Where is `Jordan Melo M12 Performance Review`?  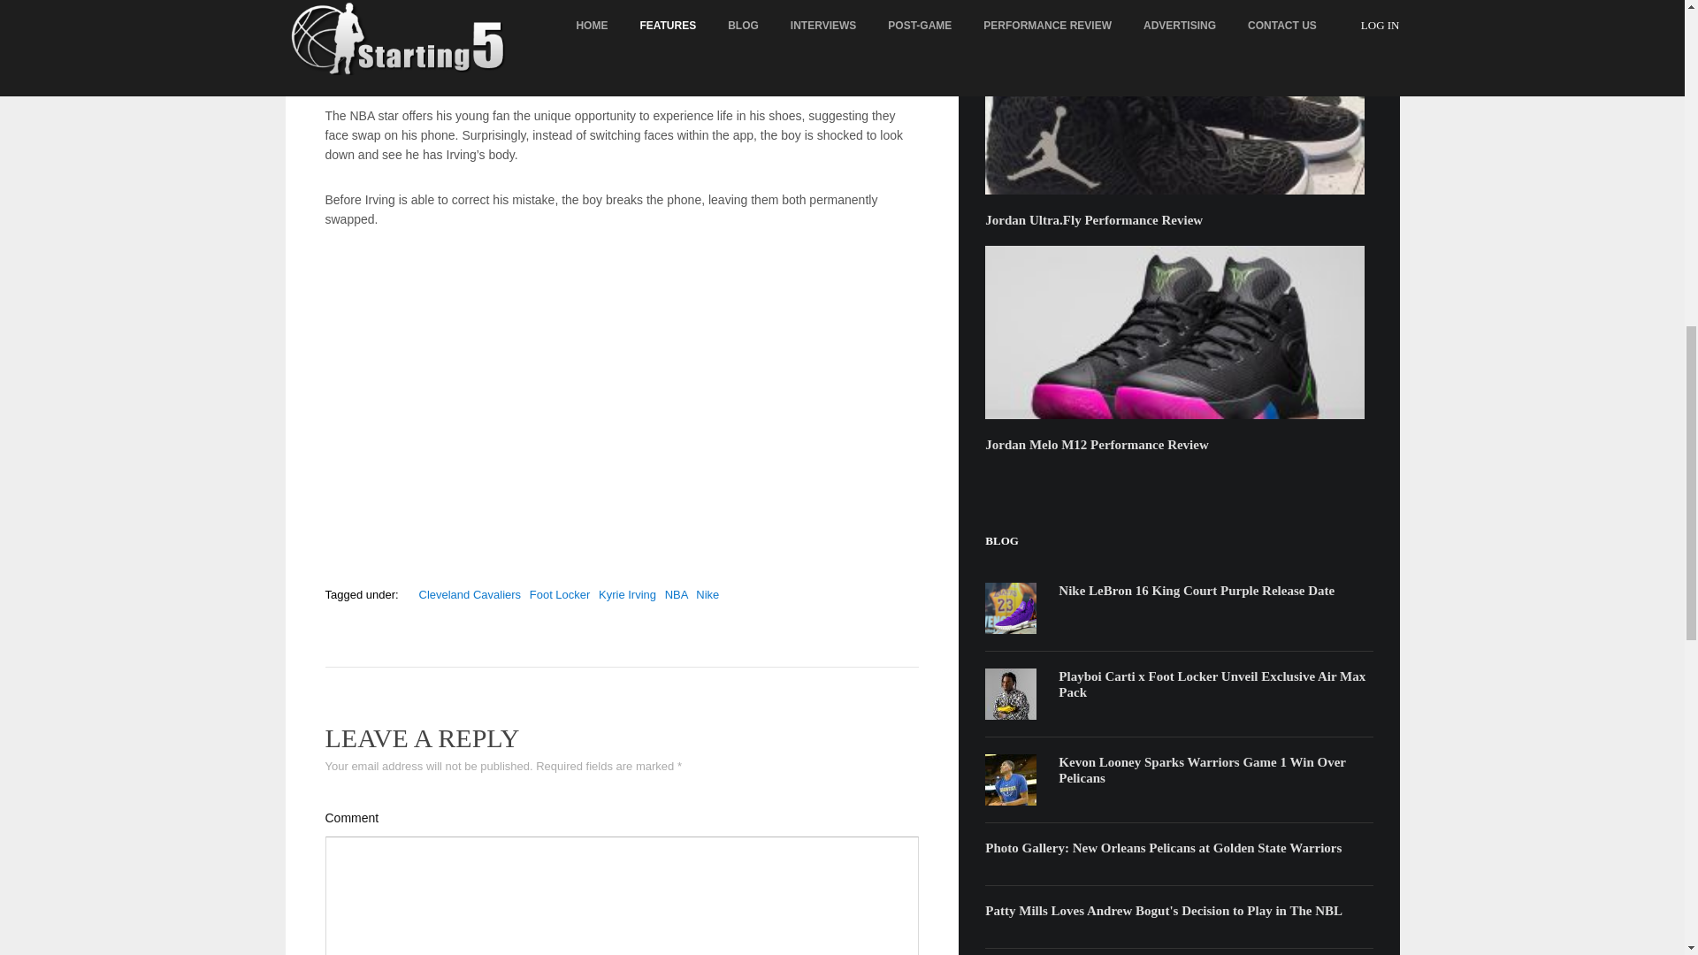
Jordan Melo M12 Performance Review is located at coordinates (1096, 444).